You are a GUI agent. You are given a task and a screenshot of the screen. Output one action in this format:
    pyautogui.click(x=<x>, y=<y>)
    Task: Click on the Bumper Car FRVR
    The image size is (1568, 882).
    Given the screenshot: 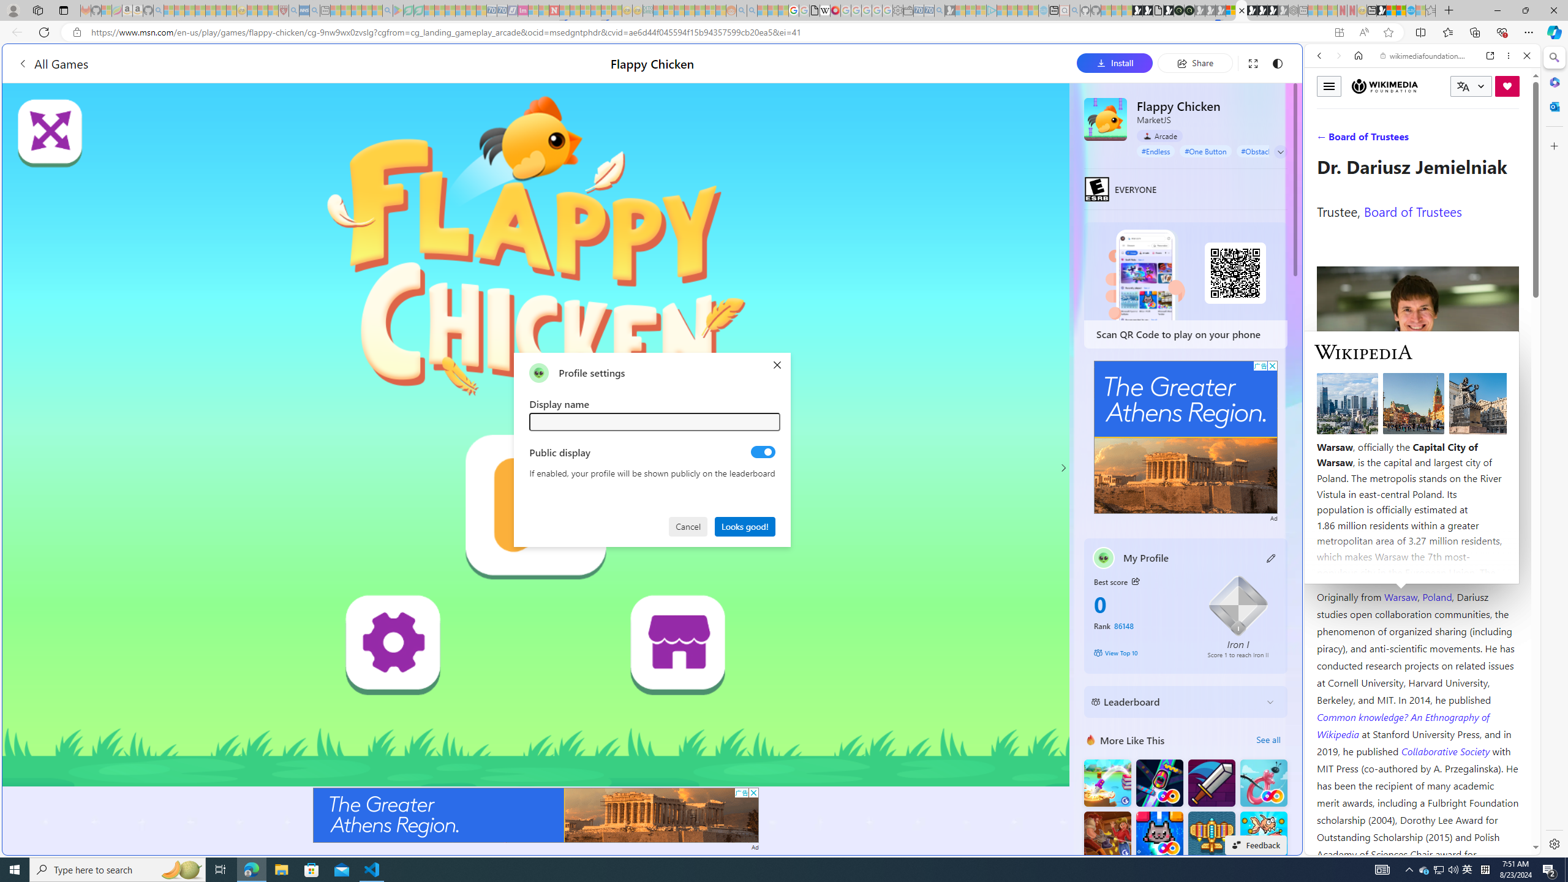 What is the action you would take?
    pyautogui.click(x=1159, y=783)
    